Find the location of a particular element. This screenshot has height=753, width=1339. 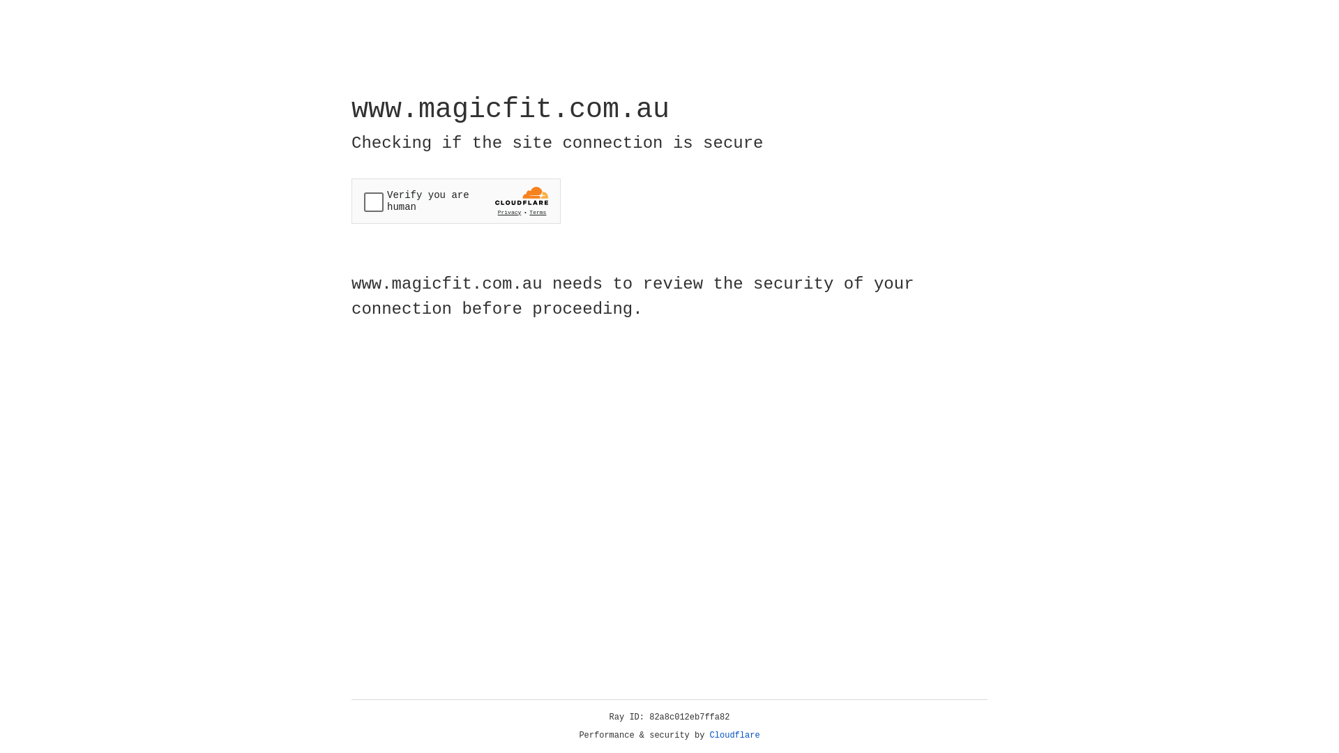

Widget containing a Cloudflare security challenge is located at coordinates (456, 201).